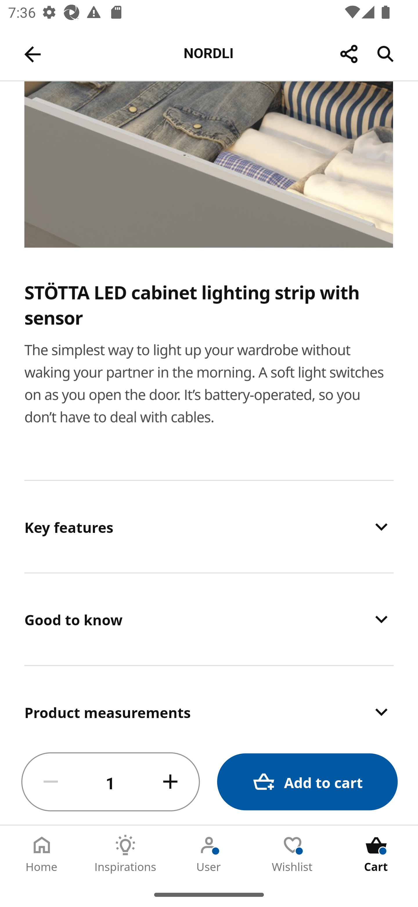 The image size is (418, 907). Describe the element at coordinates (125, 854) in the screenshot. I see `Inspirations
Tab 2 of 5` at that location.